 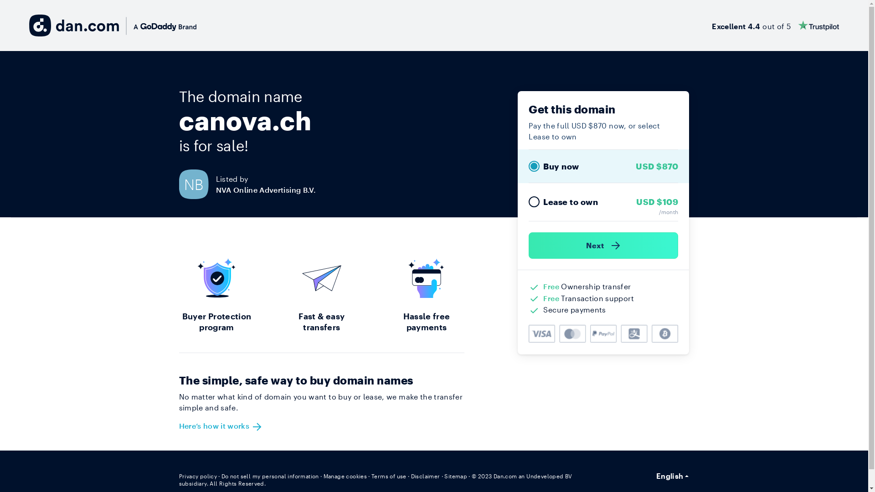 I want to click on Privacy policy, so click(x=198, y=476).